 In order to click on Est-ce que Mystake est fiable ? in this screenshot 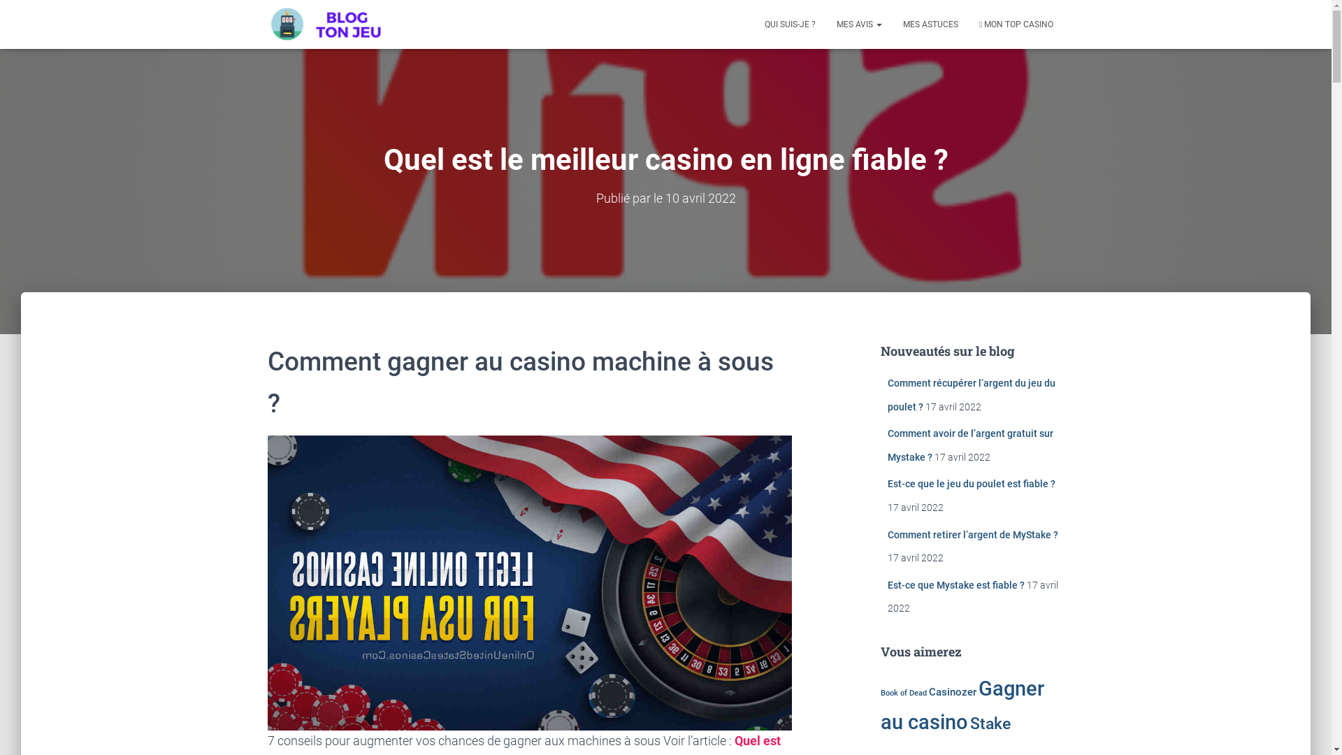, I will do `click(956, 585)`.